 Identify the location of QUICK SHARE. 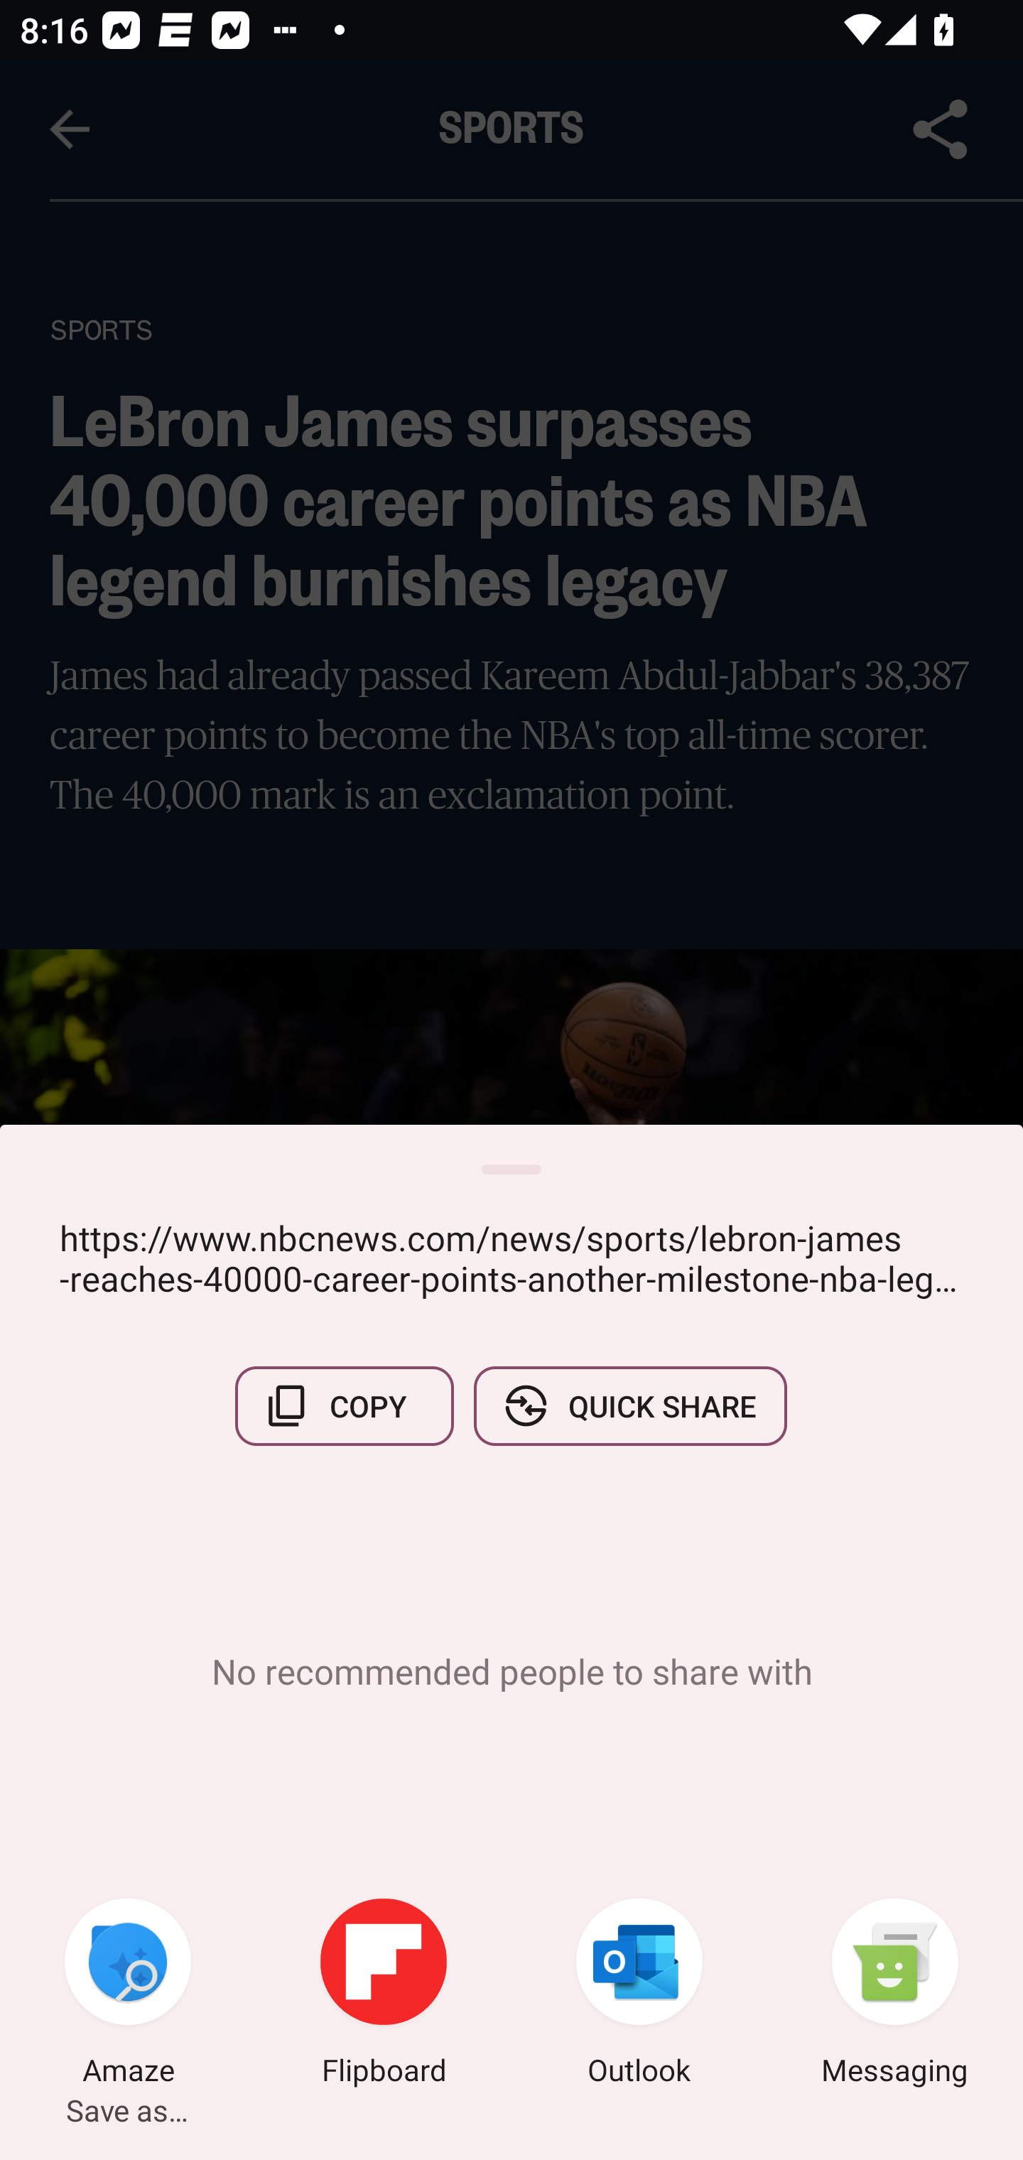
(629, 1405).